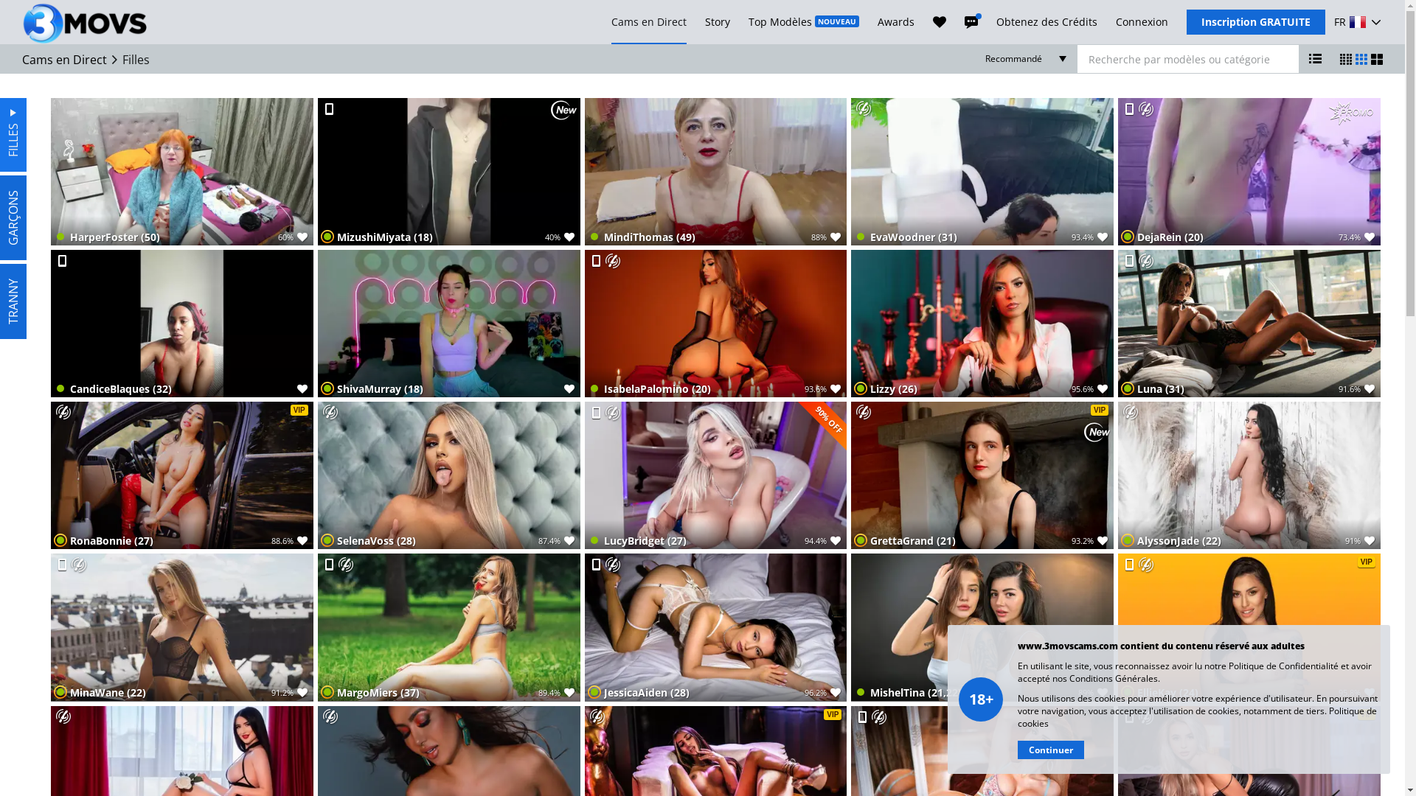 The width and height of the screenshot is (1416, 796). I want to click on DejaRein (20)
73.4%, so click(1249, 172).